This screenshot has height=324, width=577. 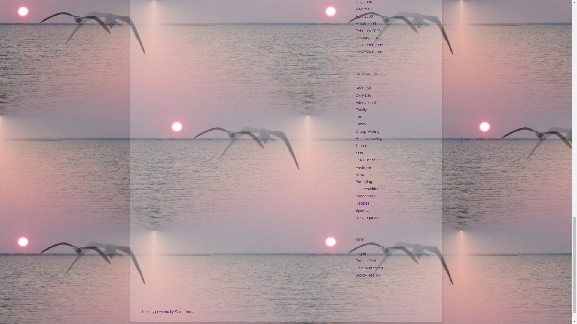 What do you see at coordinates (167, 312) in the screenshot?
I see `Semantic Personal Publishing Platform` at bounding box center [167, 312].